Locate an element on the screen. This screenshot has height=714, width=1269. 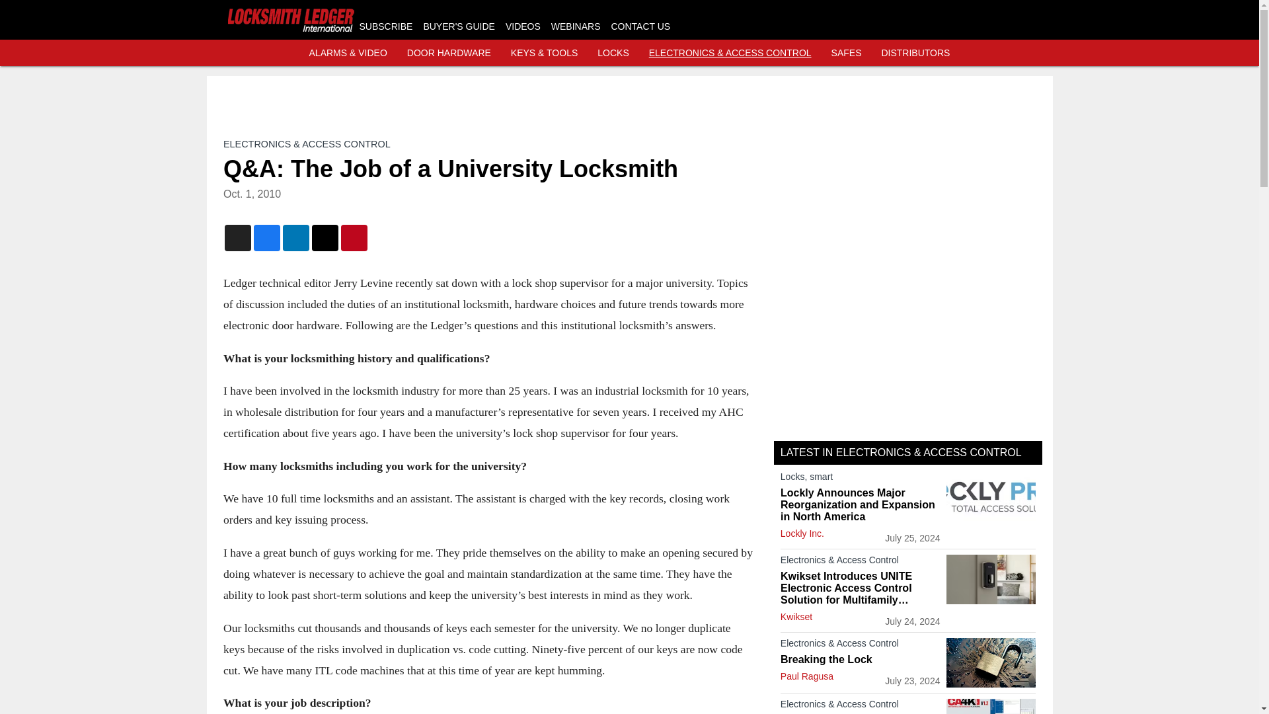
BUYER'S GUIDE is located at coordinates (459, 26).